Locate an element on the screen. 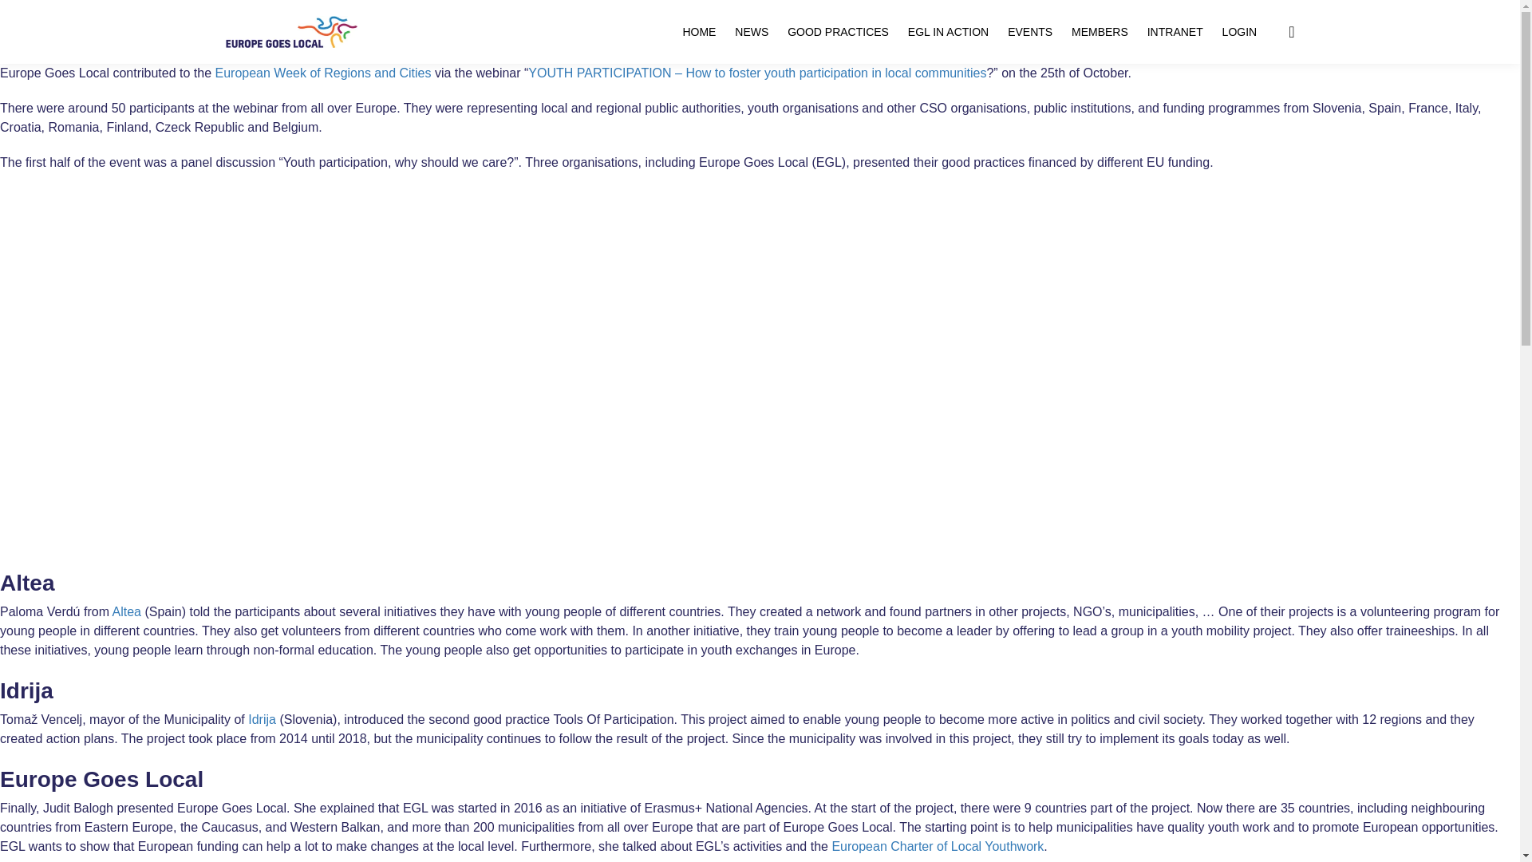  European Charter of Local Youthwork is located at coordinates (937, 846).